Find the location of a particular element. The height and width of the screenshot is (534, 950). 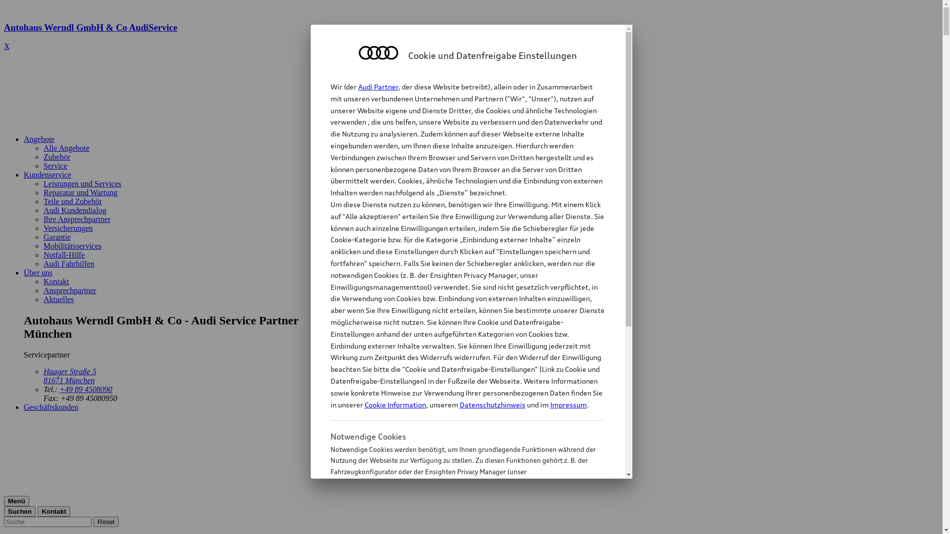

Alle Angebote is located at coordinates (66, 148).